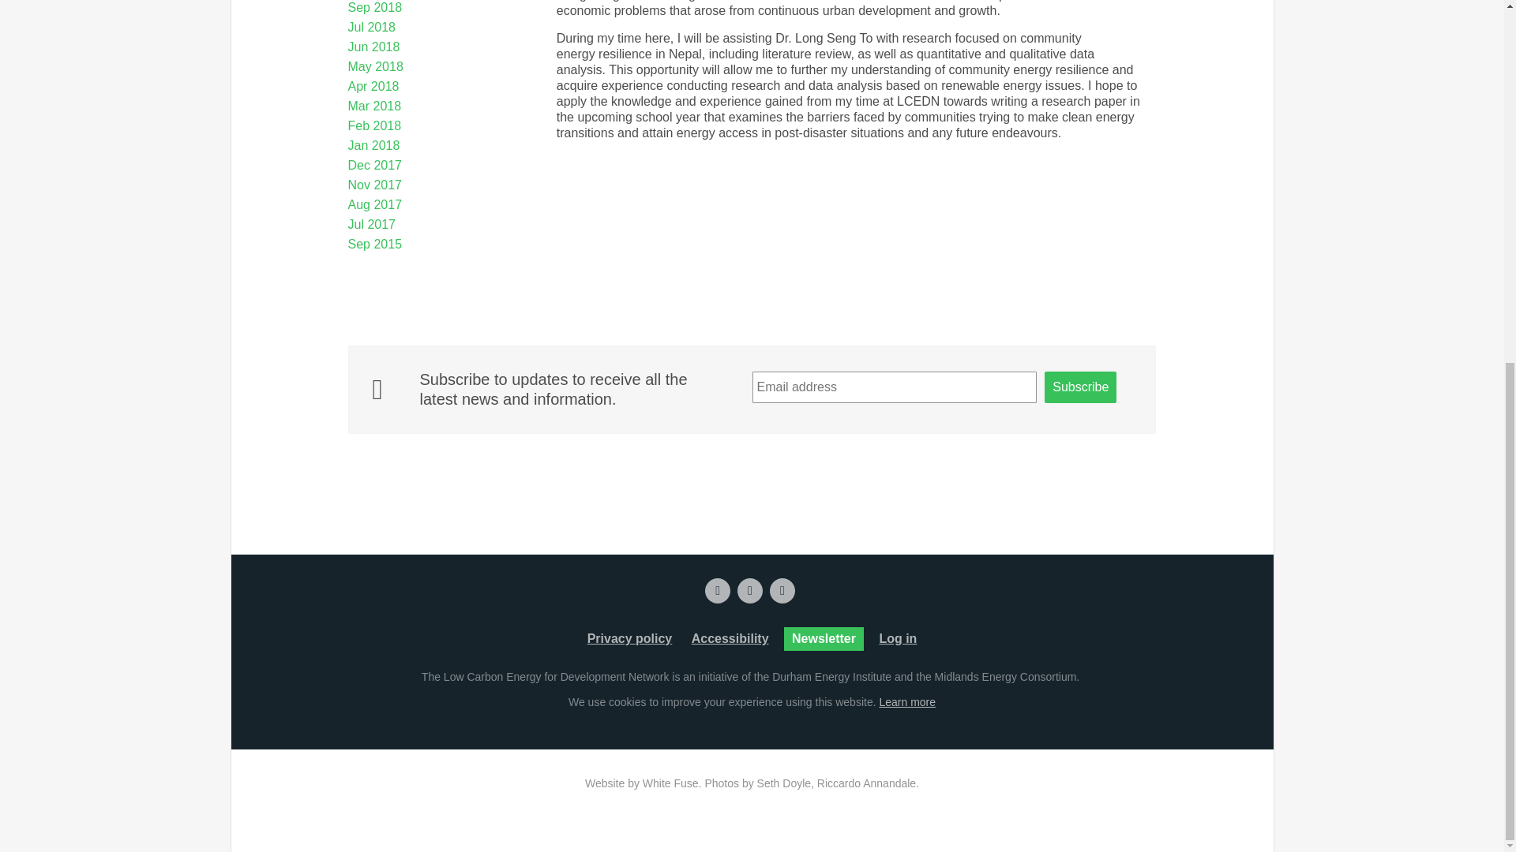 Image resolution: width=1516 pixels, height=852 pixels. Describe the element at coordinates (1080, 387) in the screenshot. I see `Subscribe` at that location.